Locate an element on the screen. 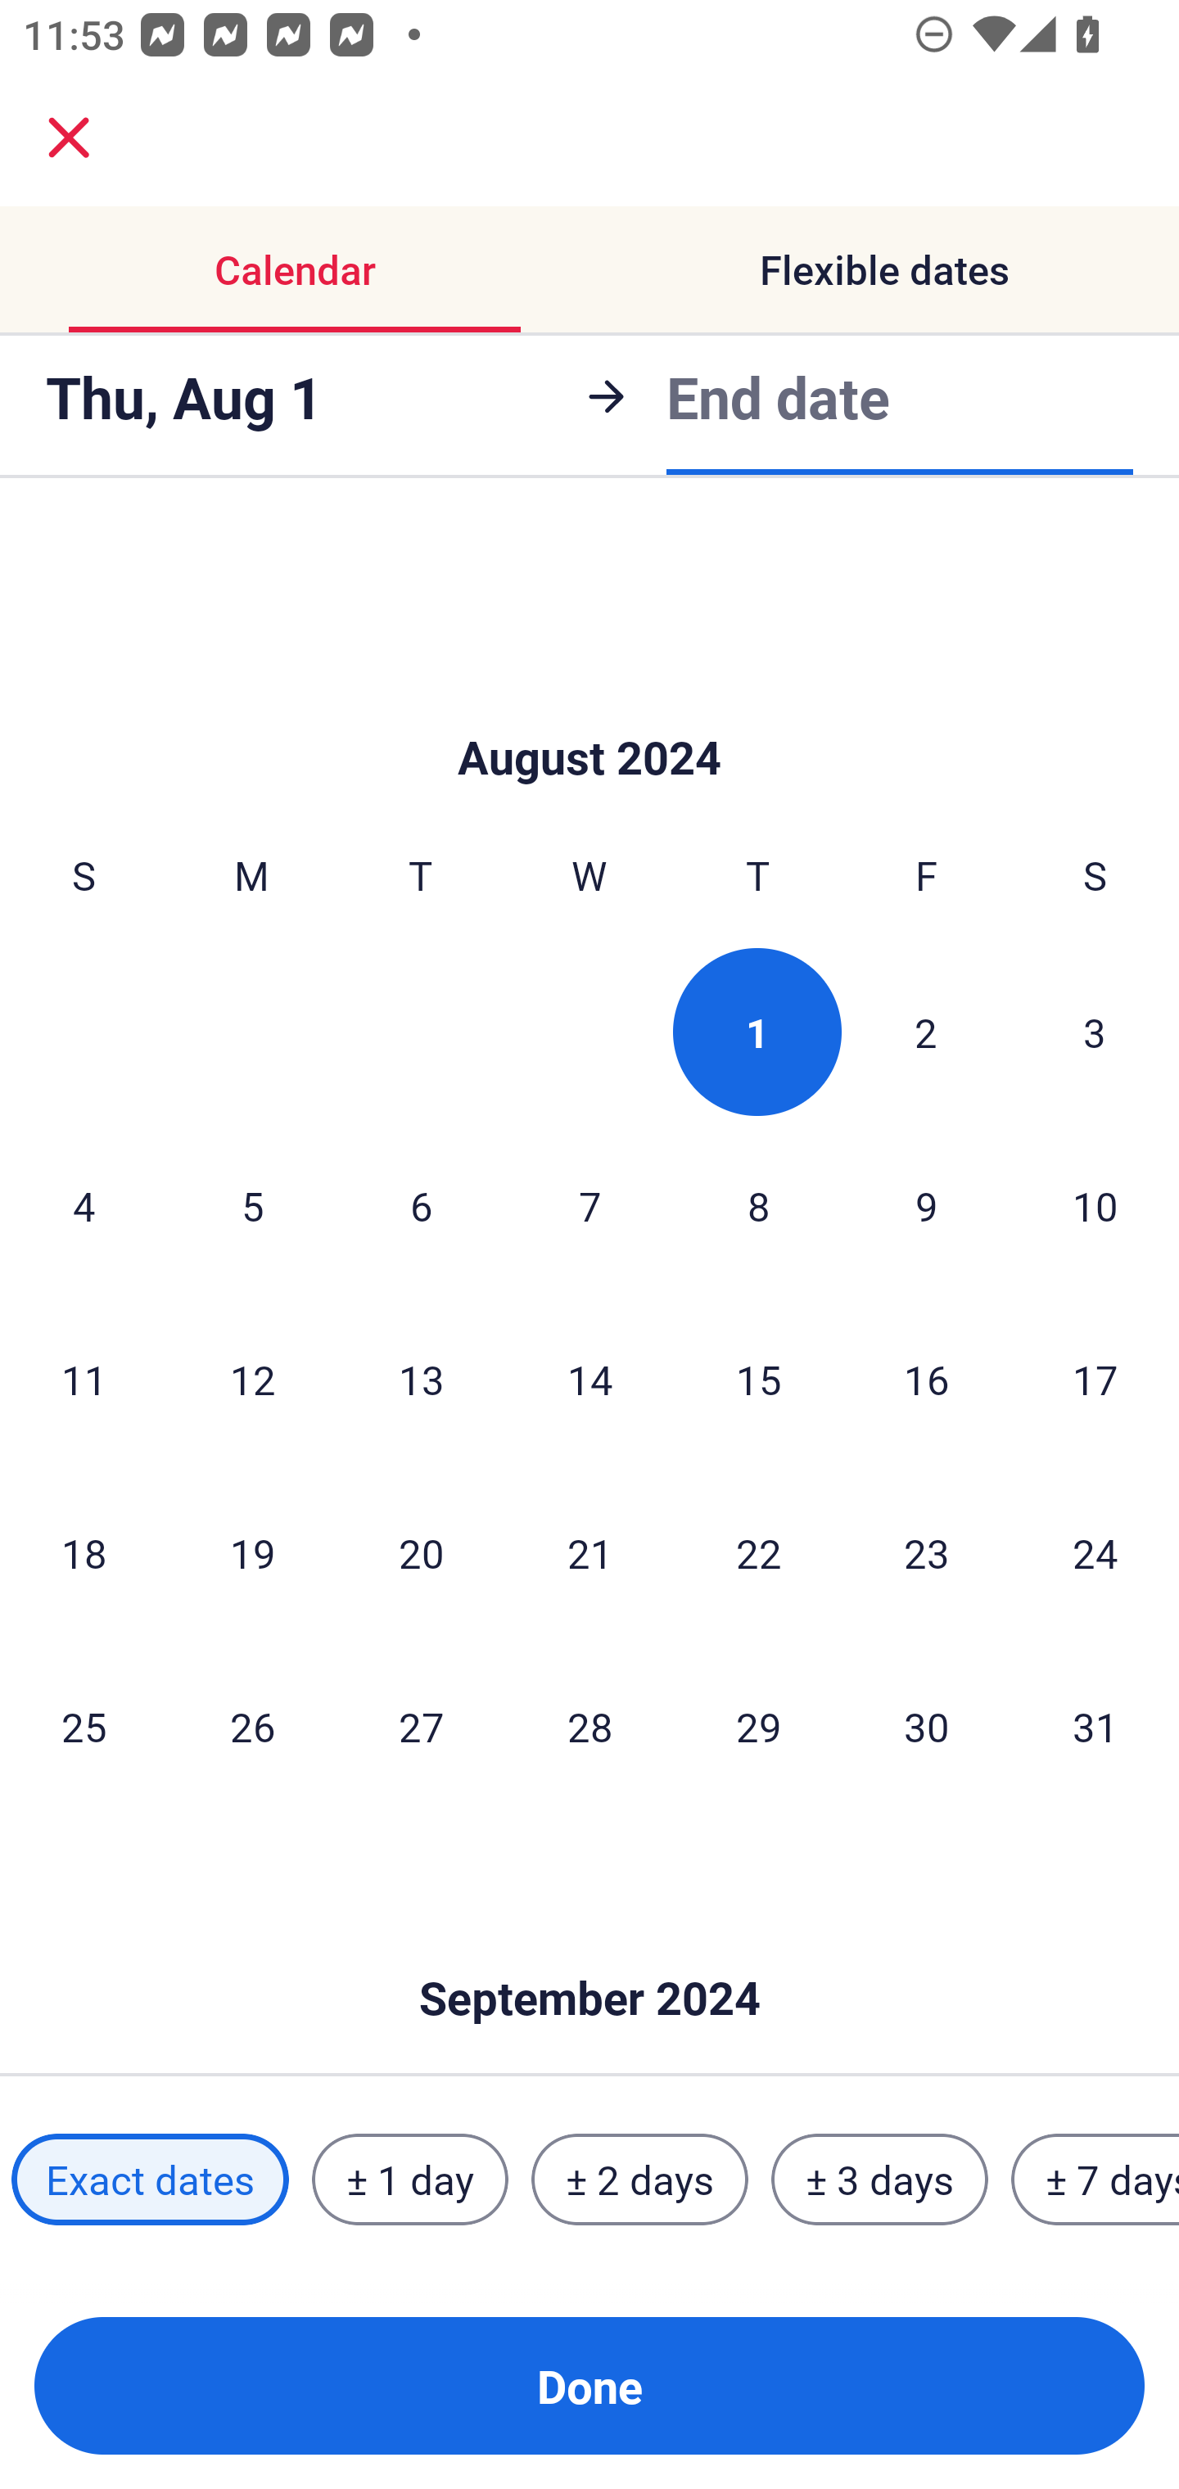 The image size is (1179, 2489). 9 Friday, August 9, 2024 is located at coordinates (927, 1205).